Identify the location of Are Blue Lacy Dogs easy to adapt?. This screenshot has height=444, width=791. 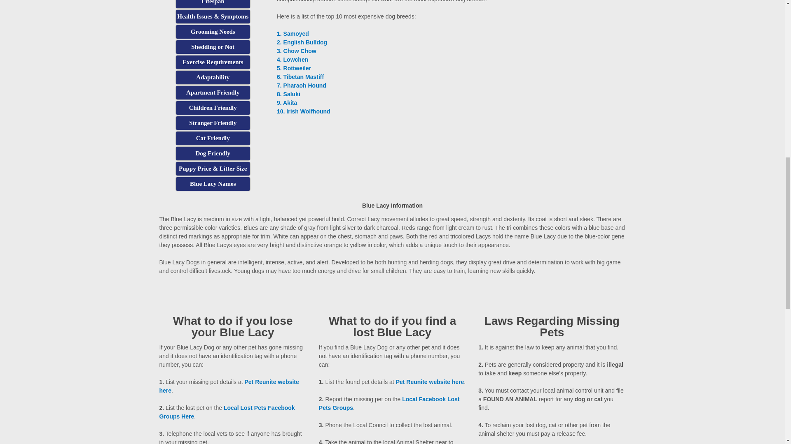
(213, 77).